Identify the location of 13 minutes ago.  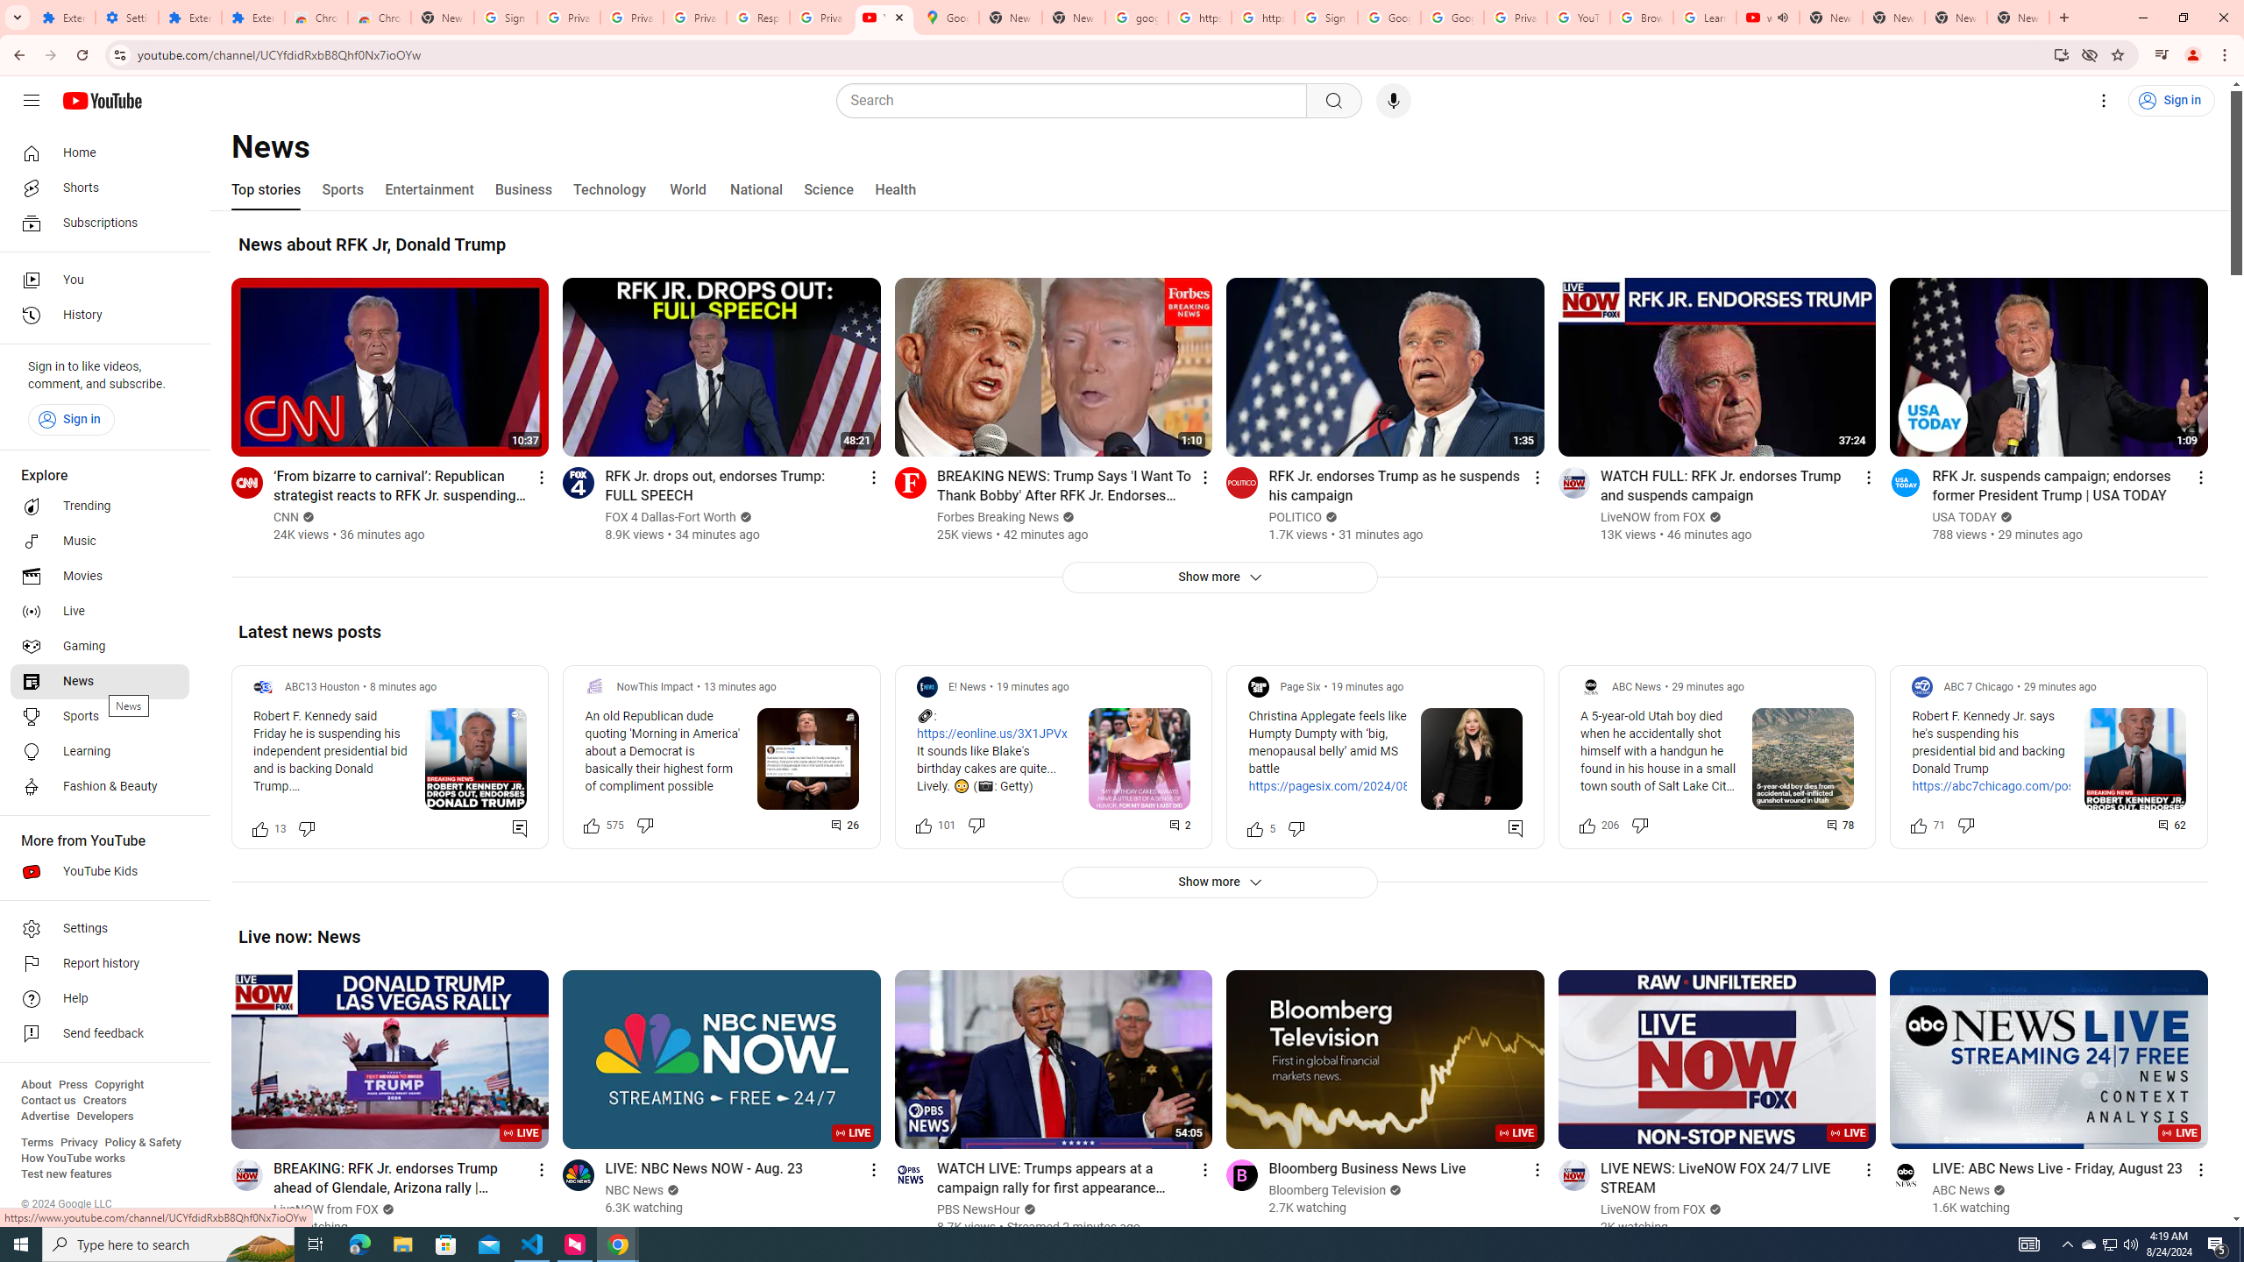
(740, 687).